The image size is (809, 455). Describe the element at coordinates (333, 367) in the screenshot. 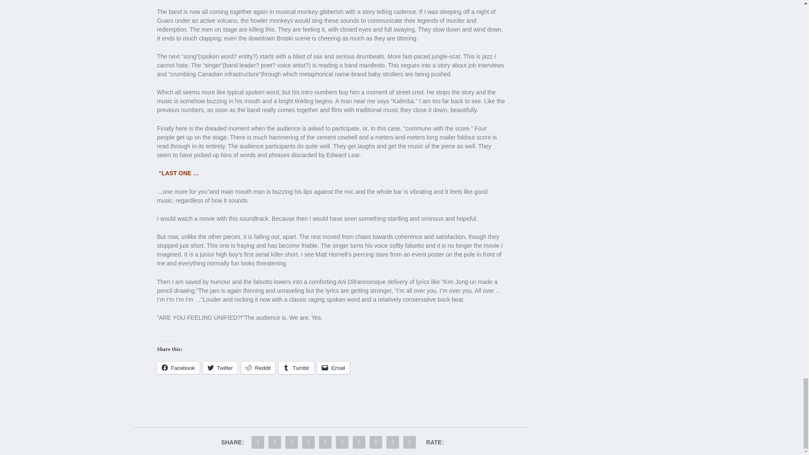

I see `Click to email a link to a friend` at that location.